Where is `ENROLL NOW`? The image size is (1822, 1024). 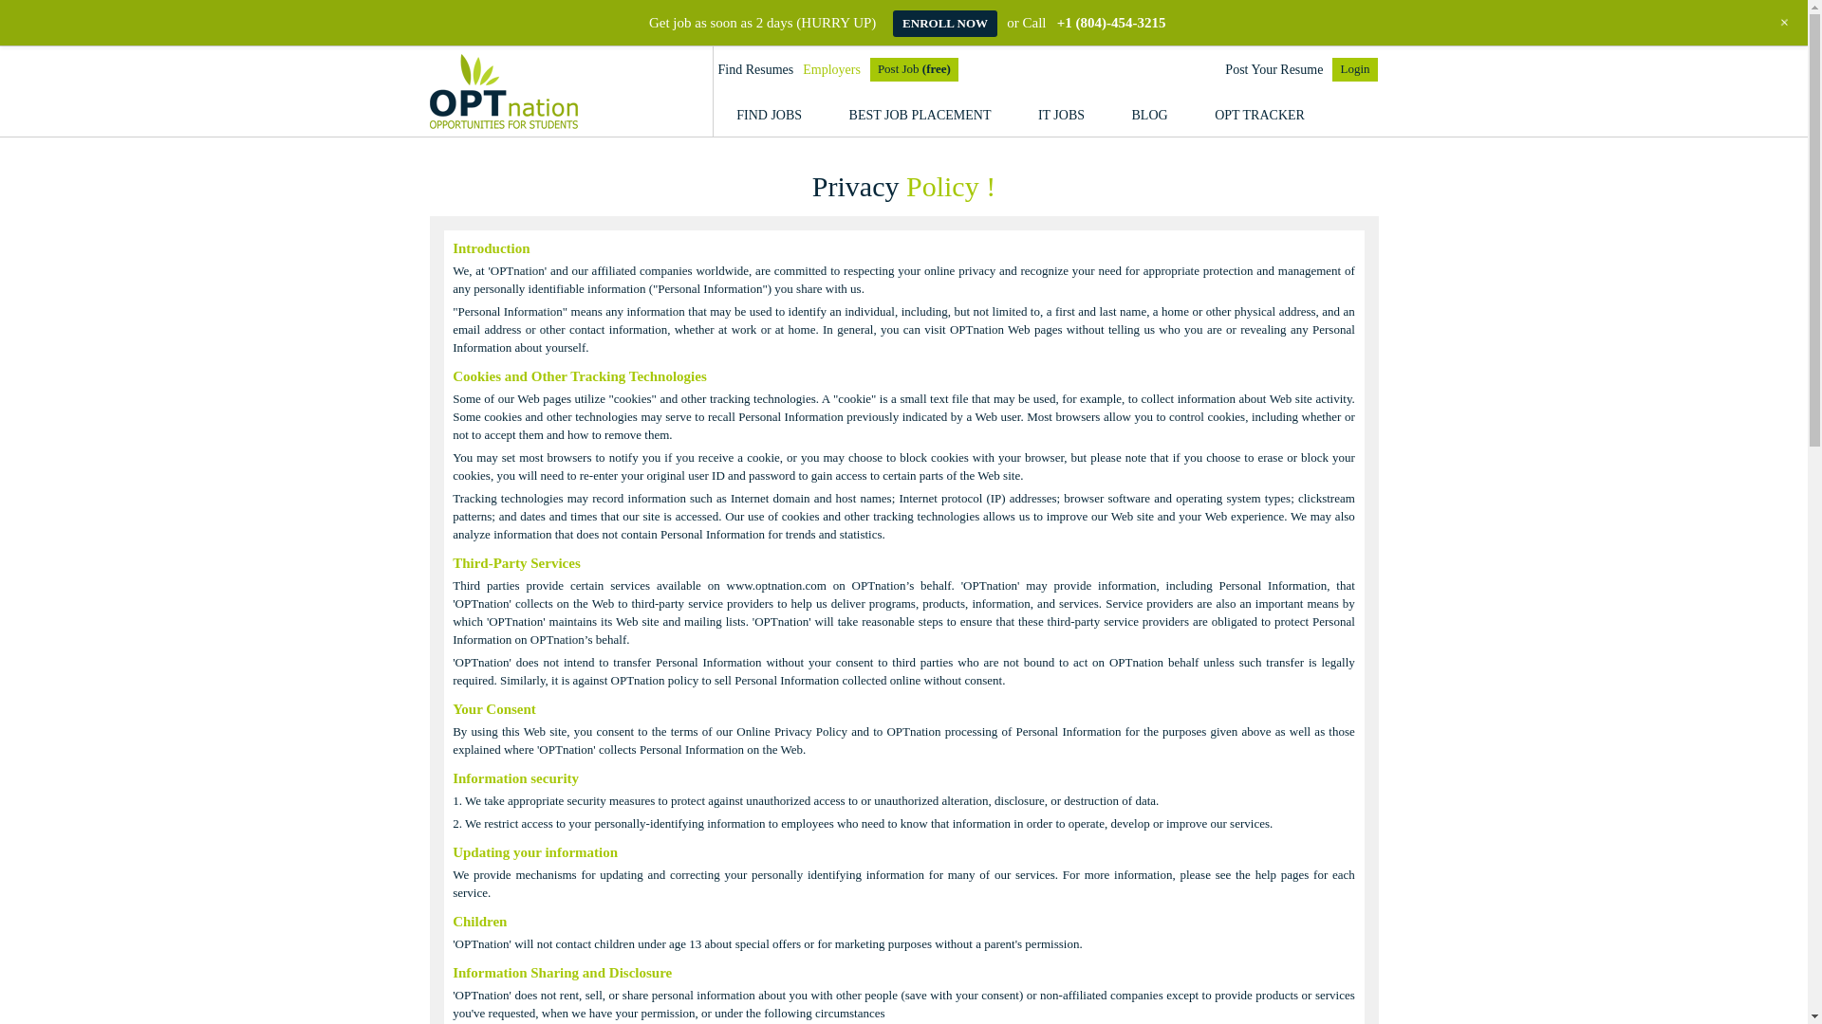
ENROLL NOW is located at coordinates (944, 23).